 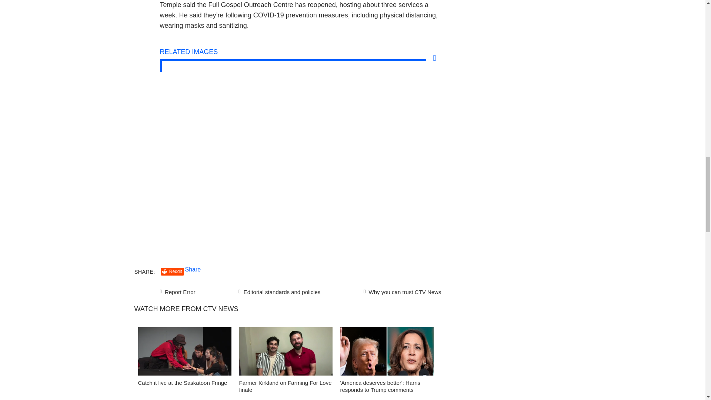 I want to click on false, so click(x=387, y=351).